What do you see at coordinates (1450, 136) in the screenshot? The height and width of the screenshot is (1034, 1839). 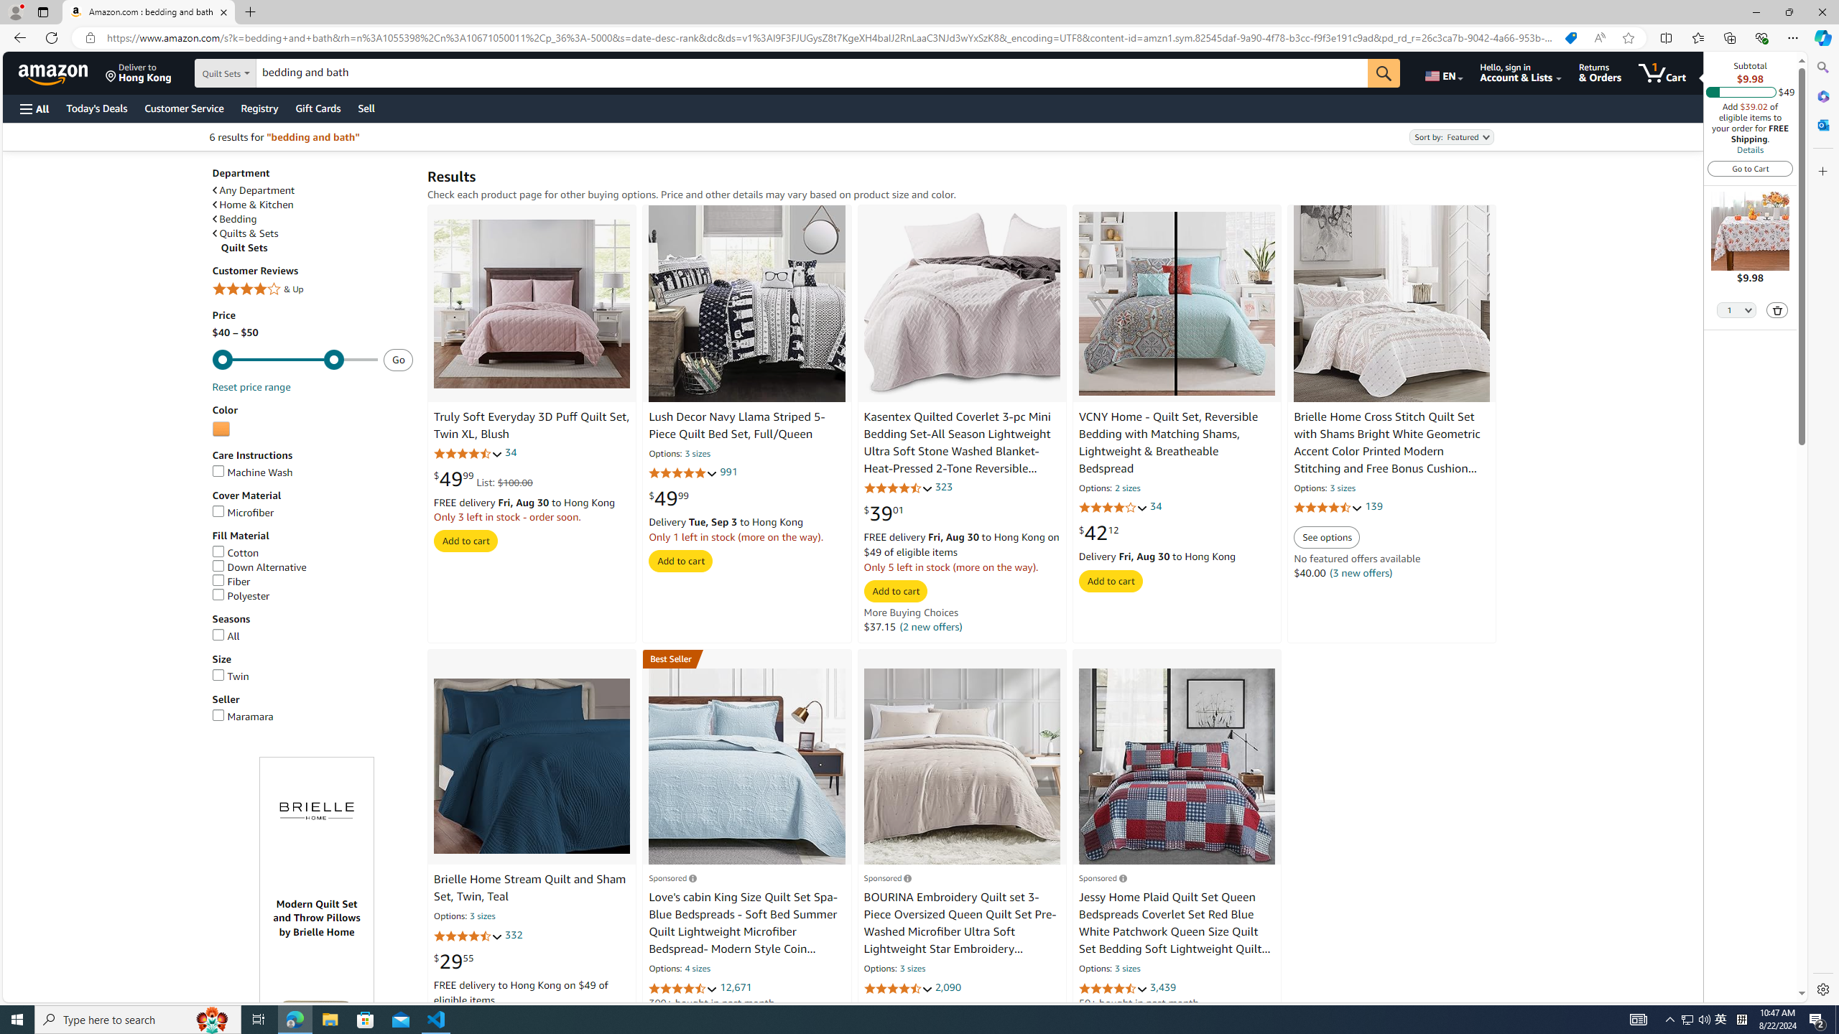 I see `Sort by:` at bounding box center [1450, 136].